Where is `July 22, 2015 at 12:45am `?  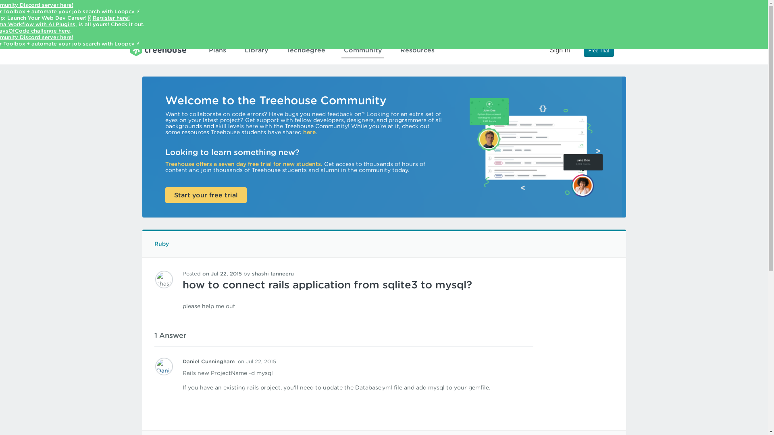 July 22, 2015 at 12:45am  is located at coordinates (222, 273).